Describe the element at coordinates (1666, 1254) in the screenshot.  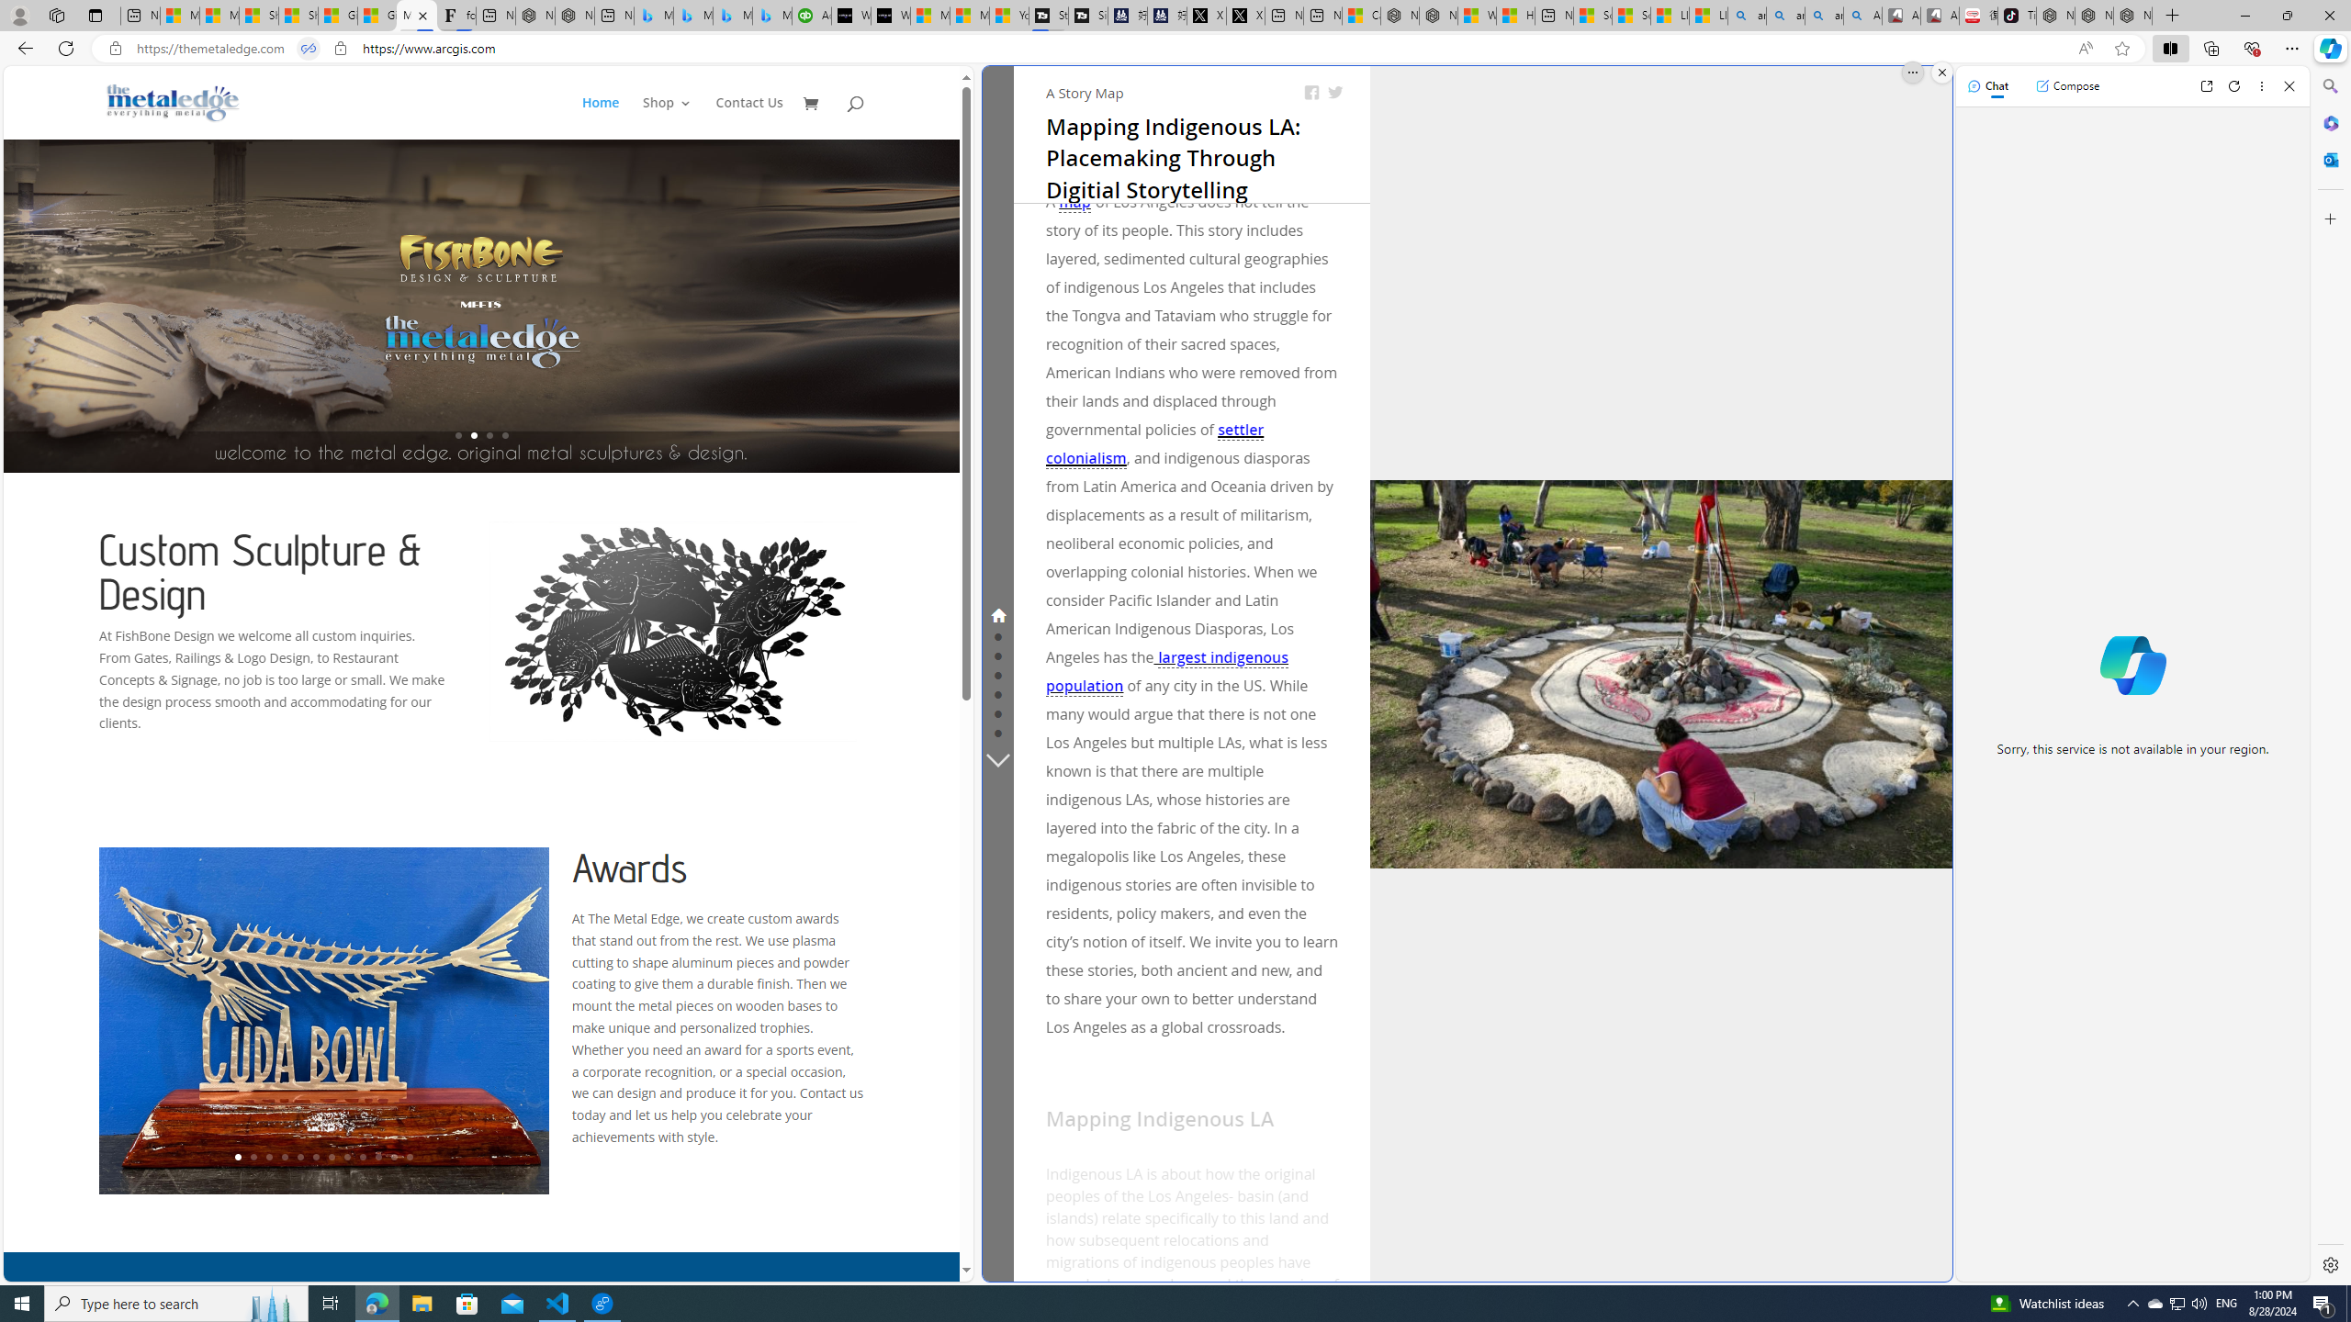
I see `Return to narrative` at that location.